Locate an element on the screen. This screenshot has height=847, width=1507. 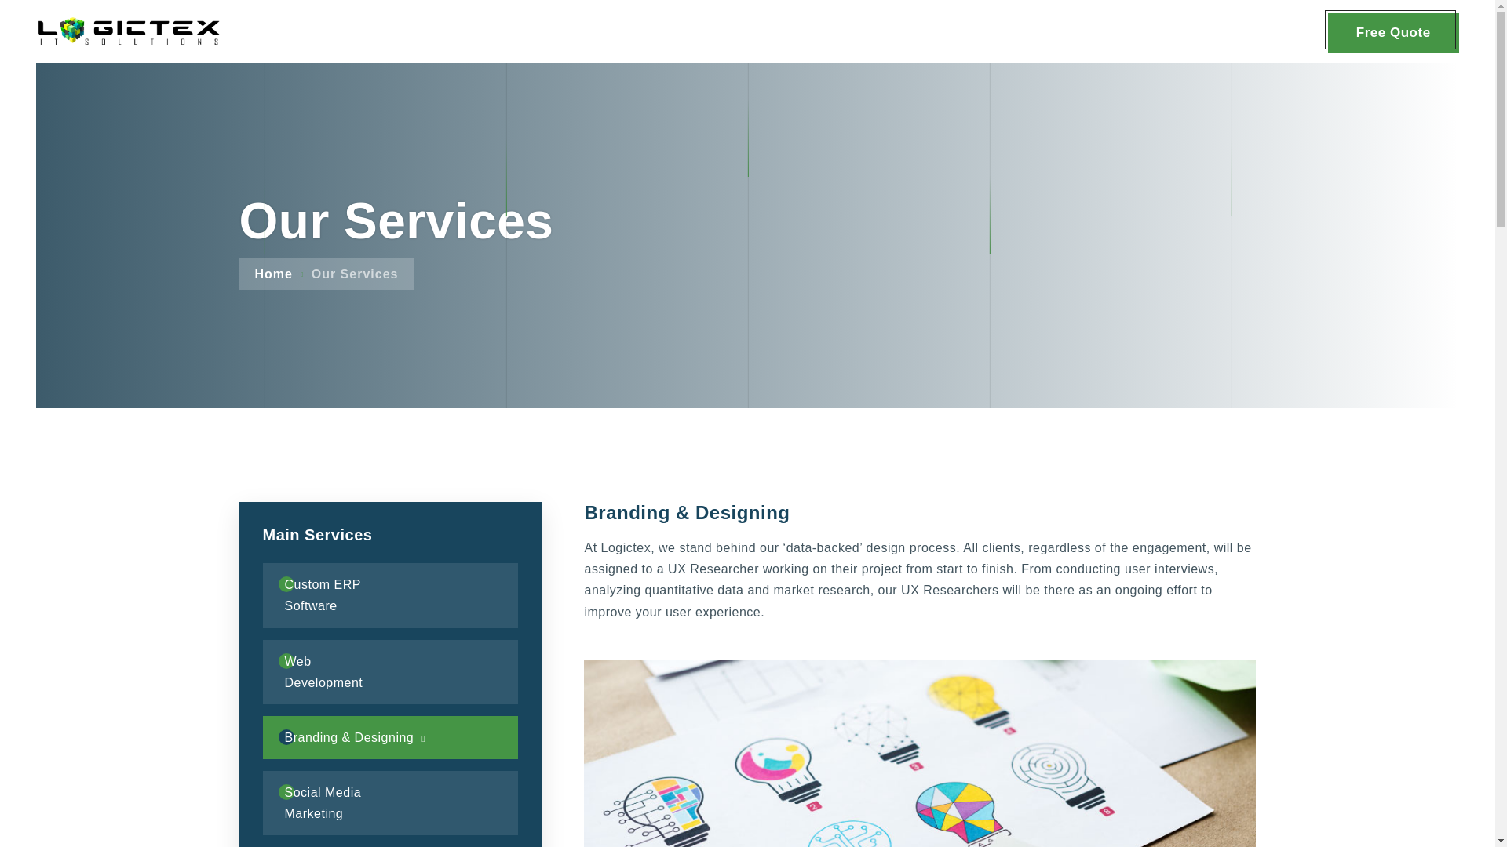
Custom ERP Software is located at coordinates (348, 595).